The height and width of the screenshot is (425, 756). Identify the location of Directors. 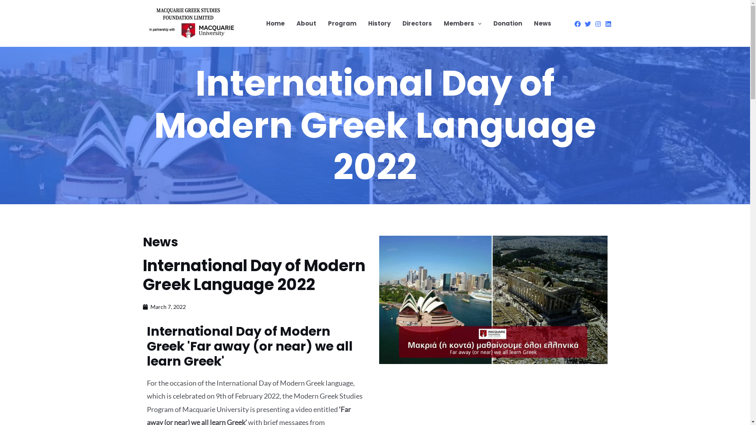
(417, 24).